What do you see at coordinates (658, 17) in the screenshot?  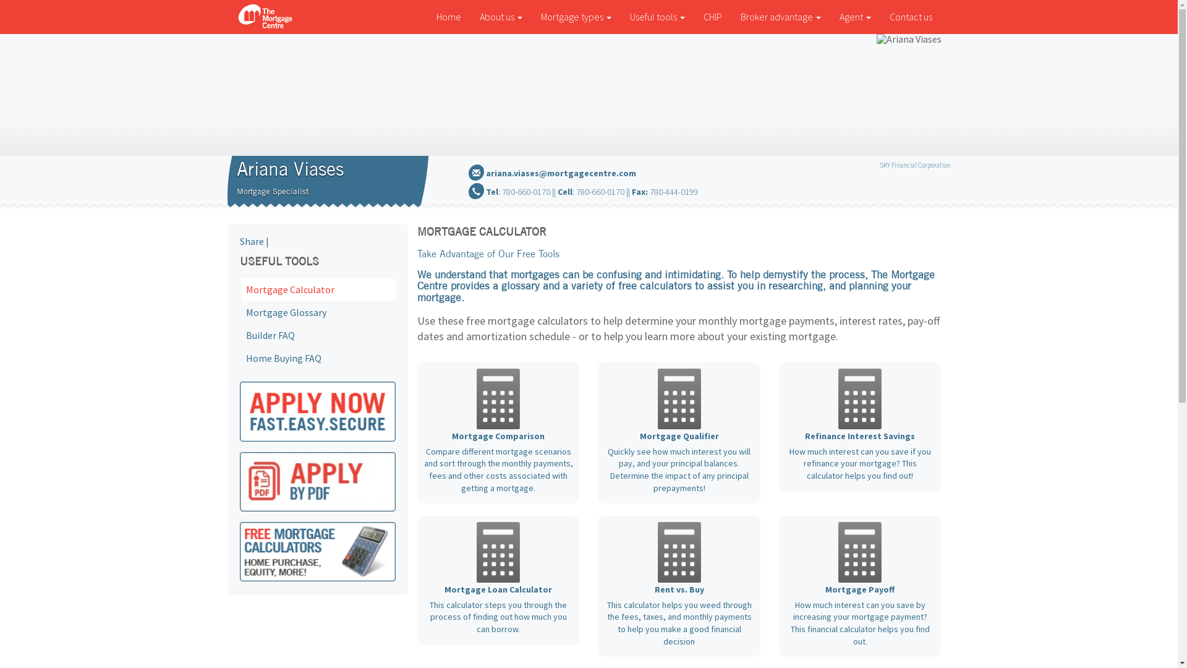 I see `Useful tools` at bounding box center [658, 17].